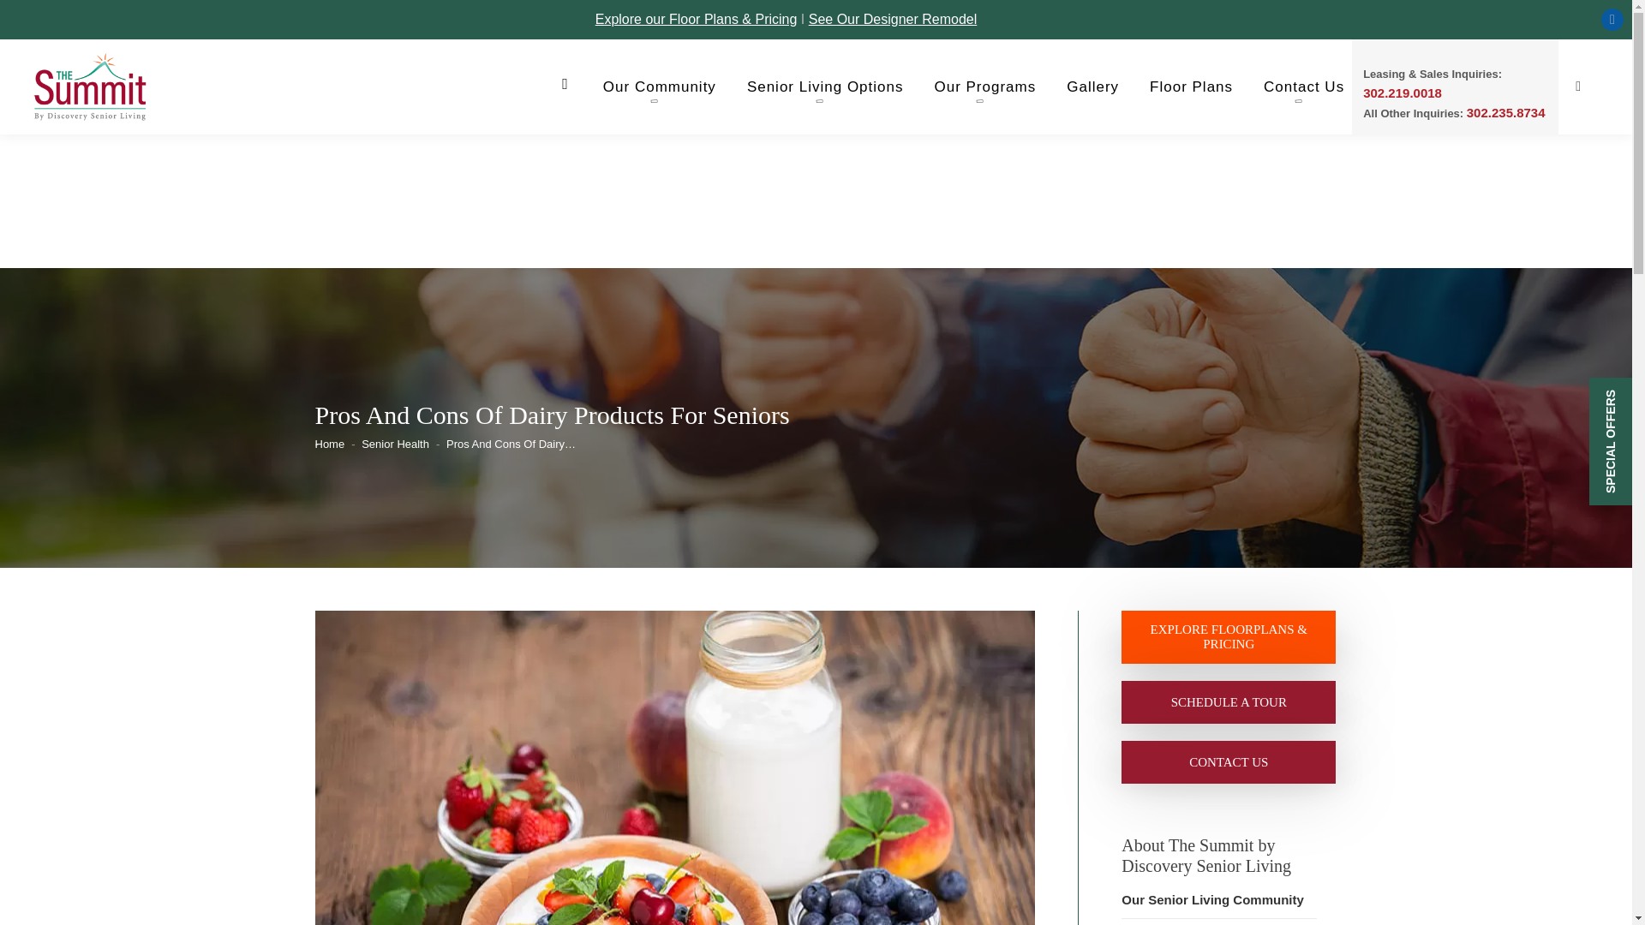 This screenshot has width=1645, height=925. What do you see at coordinates (1303, 87) in the screenshot?
I see `Contact Us` at bounding box center [1303, 87].